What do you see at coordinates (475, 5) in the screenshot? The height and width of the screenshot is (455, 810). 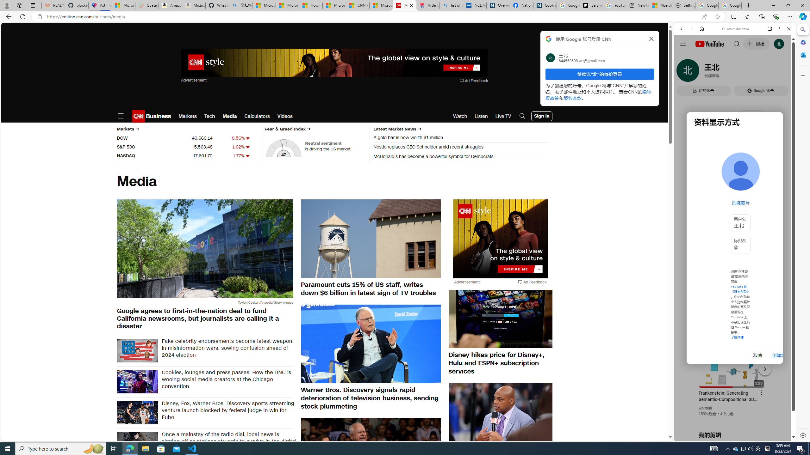 I see `NCL Adult Asthma Inhaler Choice Guideline` at bounding box center [475, 5].